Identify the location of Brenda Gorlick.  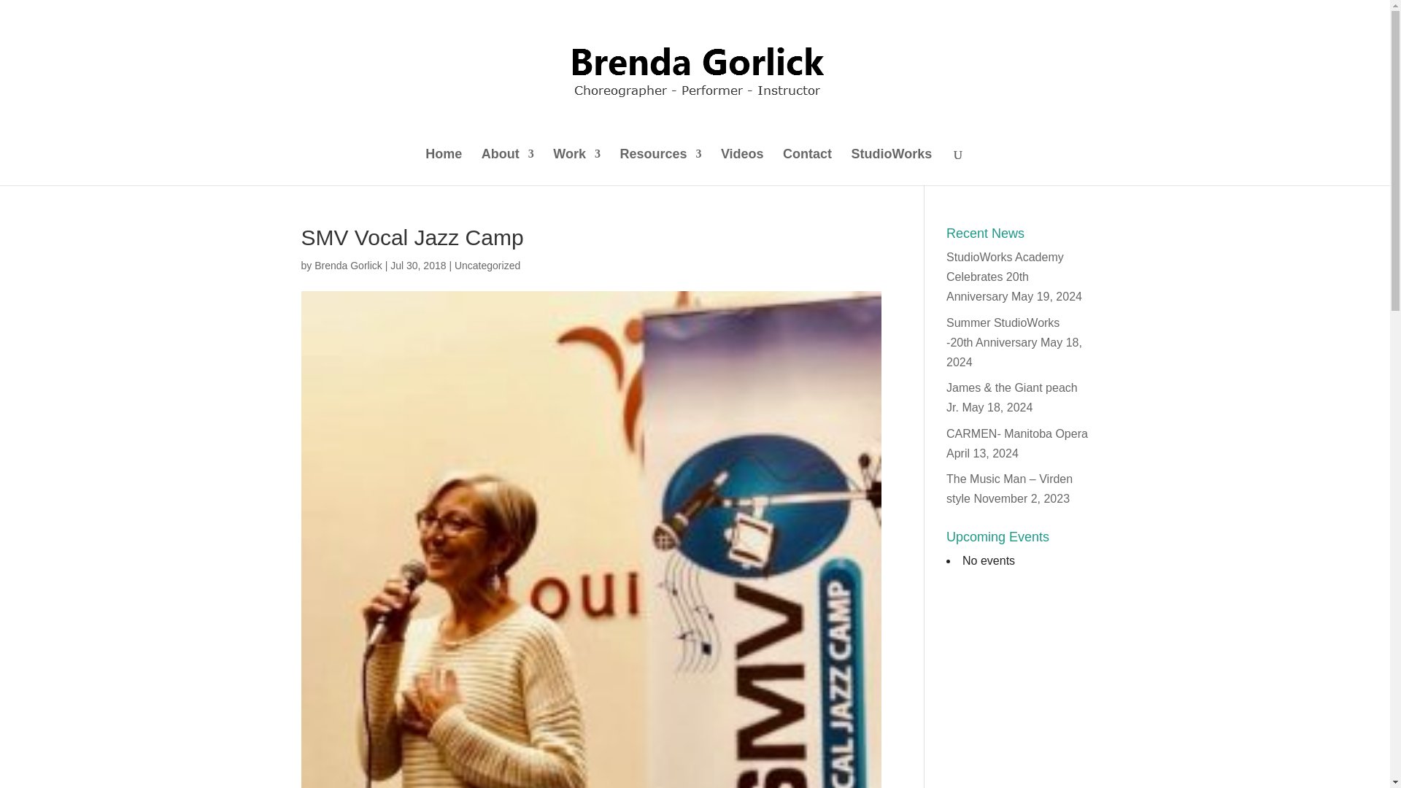
(348, 266).